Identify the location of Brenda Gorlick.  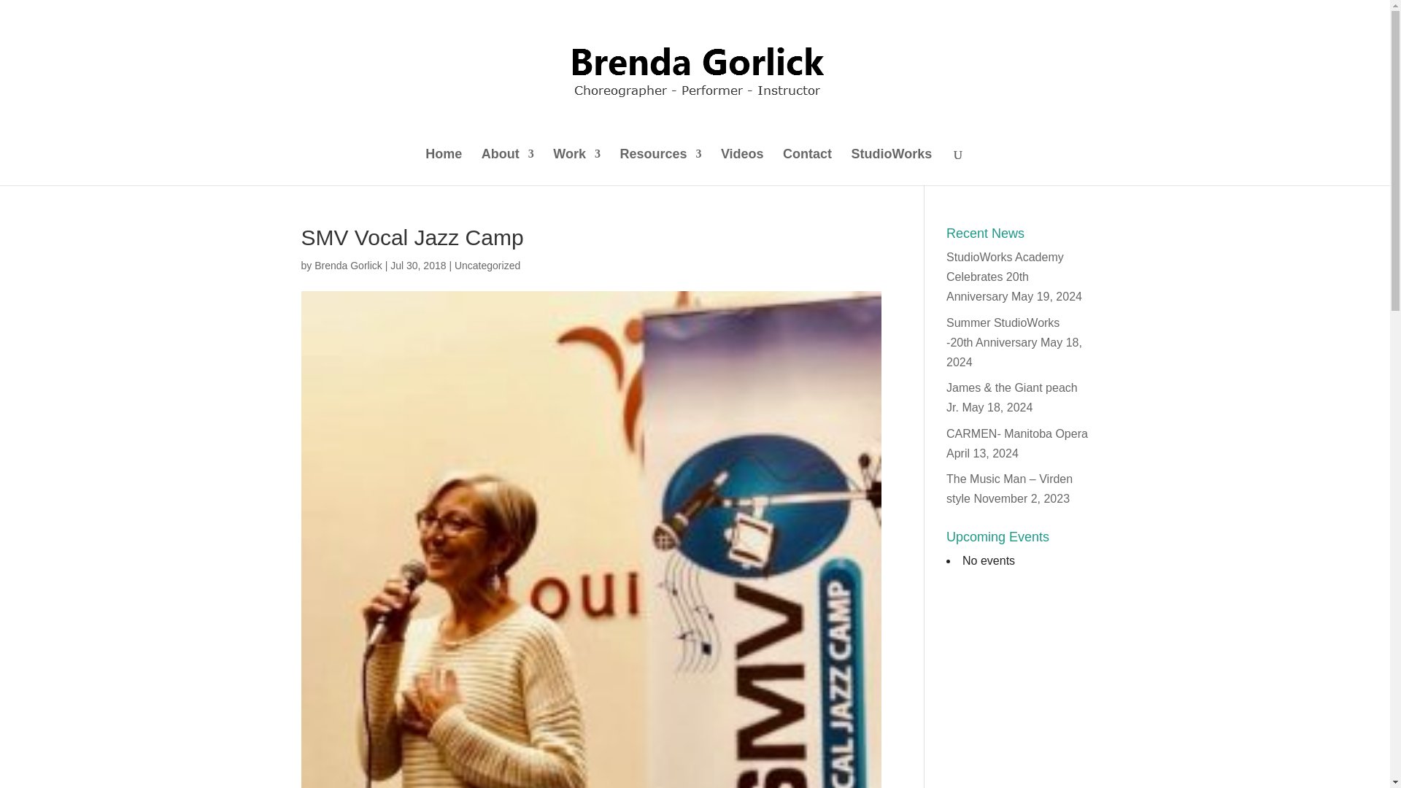
(348, 266).